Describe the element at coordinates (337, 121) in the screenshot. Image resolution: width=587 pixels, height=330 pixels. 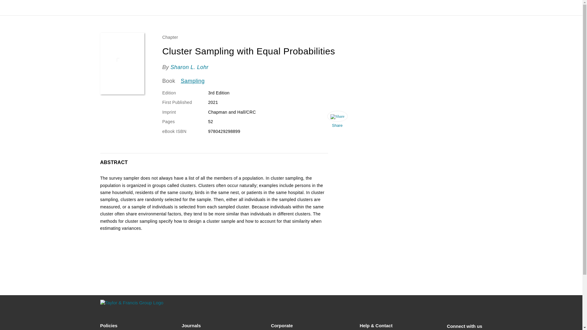
I see `Share` at that location.